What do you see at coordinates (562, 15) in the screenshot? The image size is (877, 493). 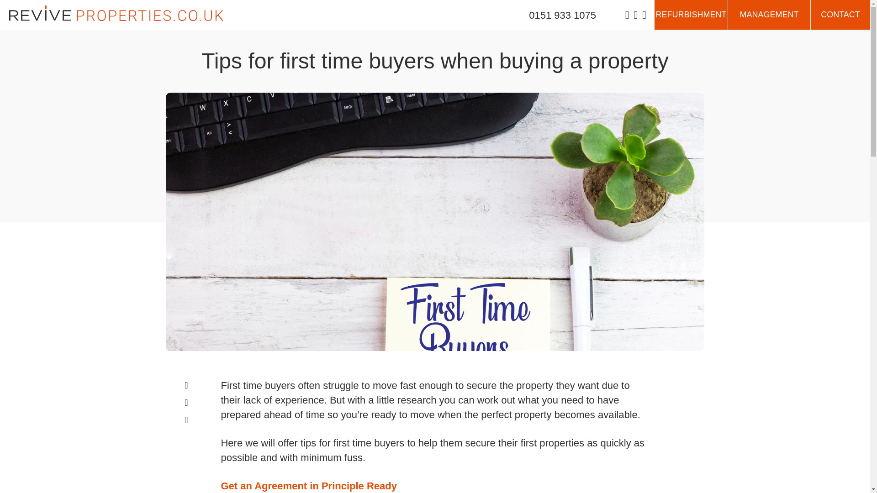 I see `0151 933 1075` at bounding box center [562, 15].